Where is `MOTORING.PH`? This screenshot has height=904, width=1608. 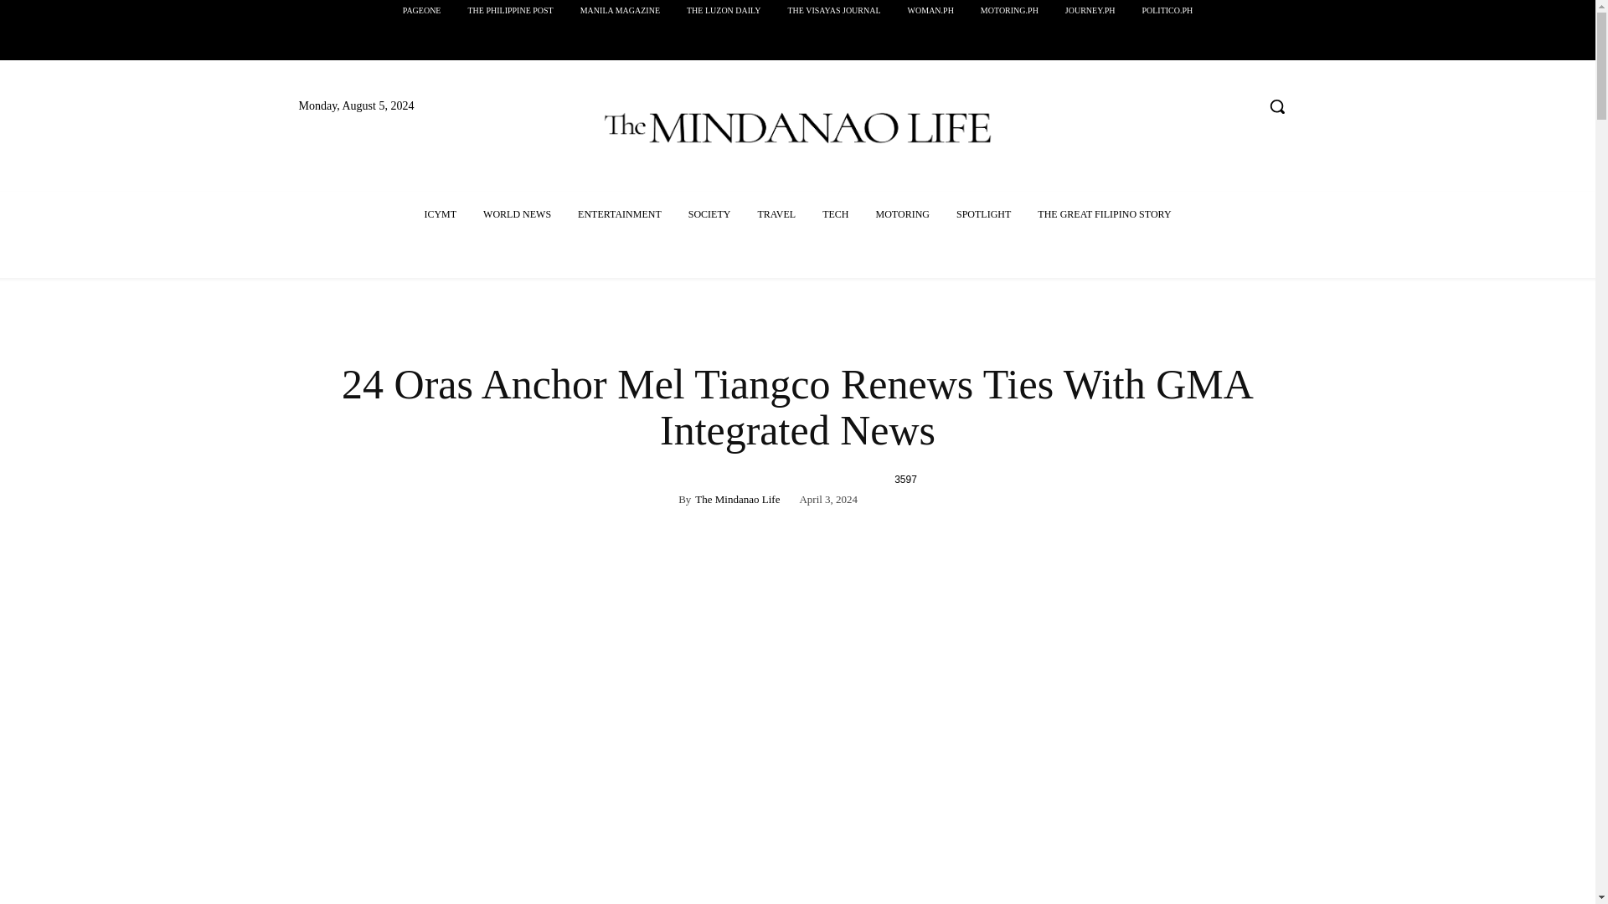 MOTORING.PH is located at coordinates (1009, 10).